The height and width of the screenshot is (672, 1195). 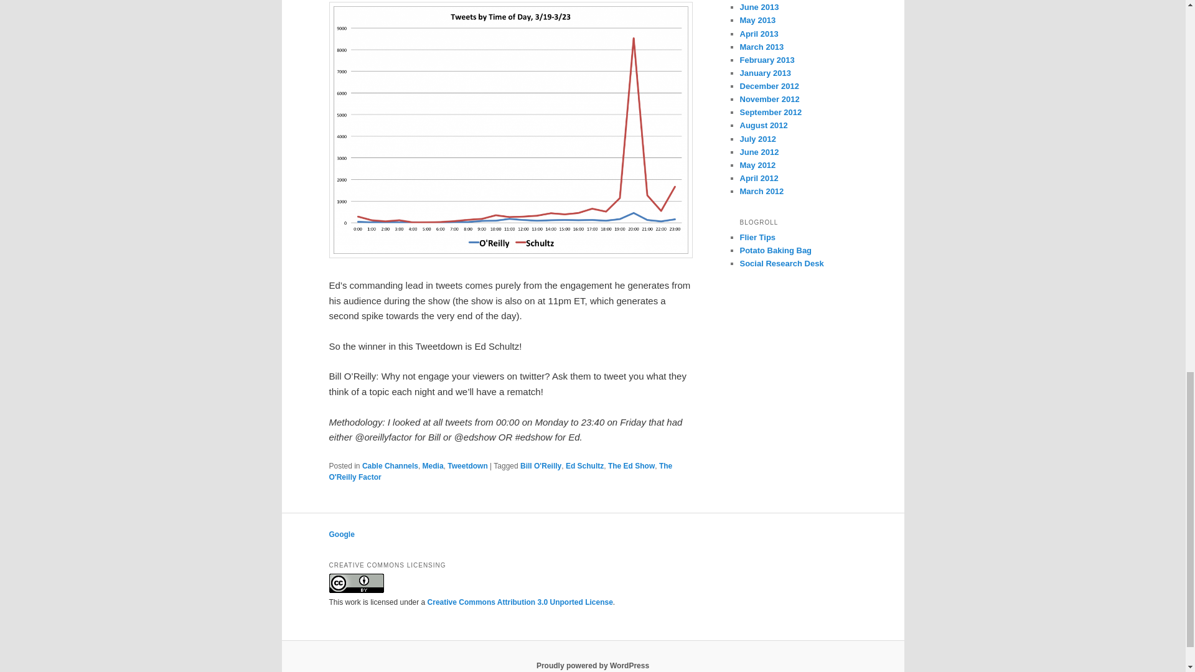 What do you see at coordinates (781, 263) in the screenshot?
I see `Useful utilities for analyzing Twitter` at bounding box center [781, 263].